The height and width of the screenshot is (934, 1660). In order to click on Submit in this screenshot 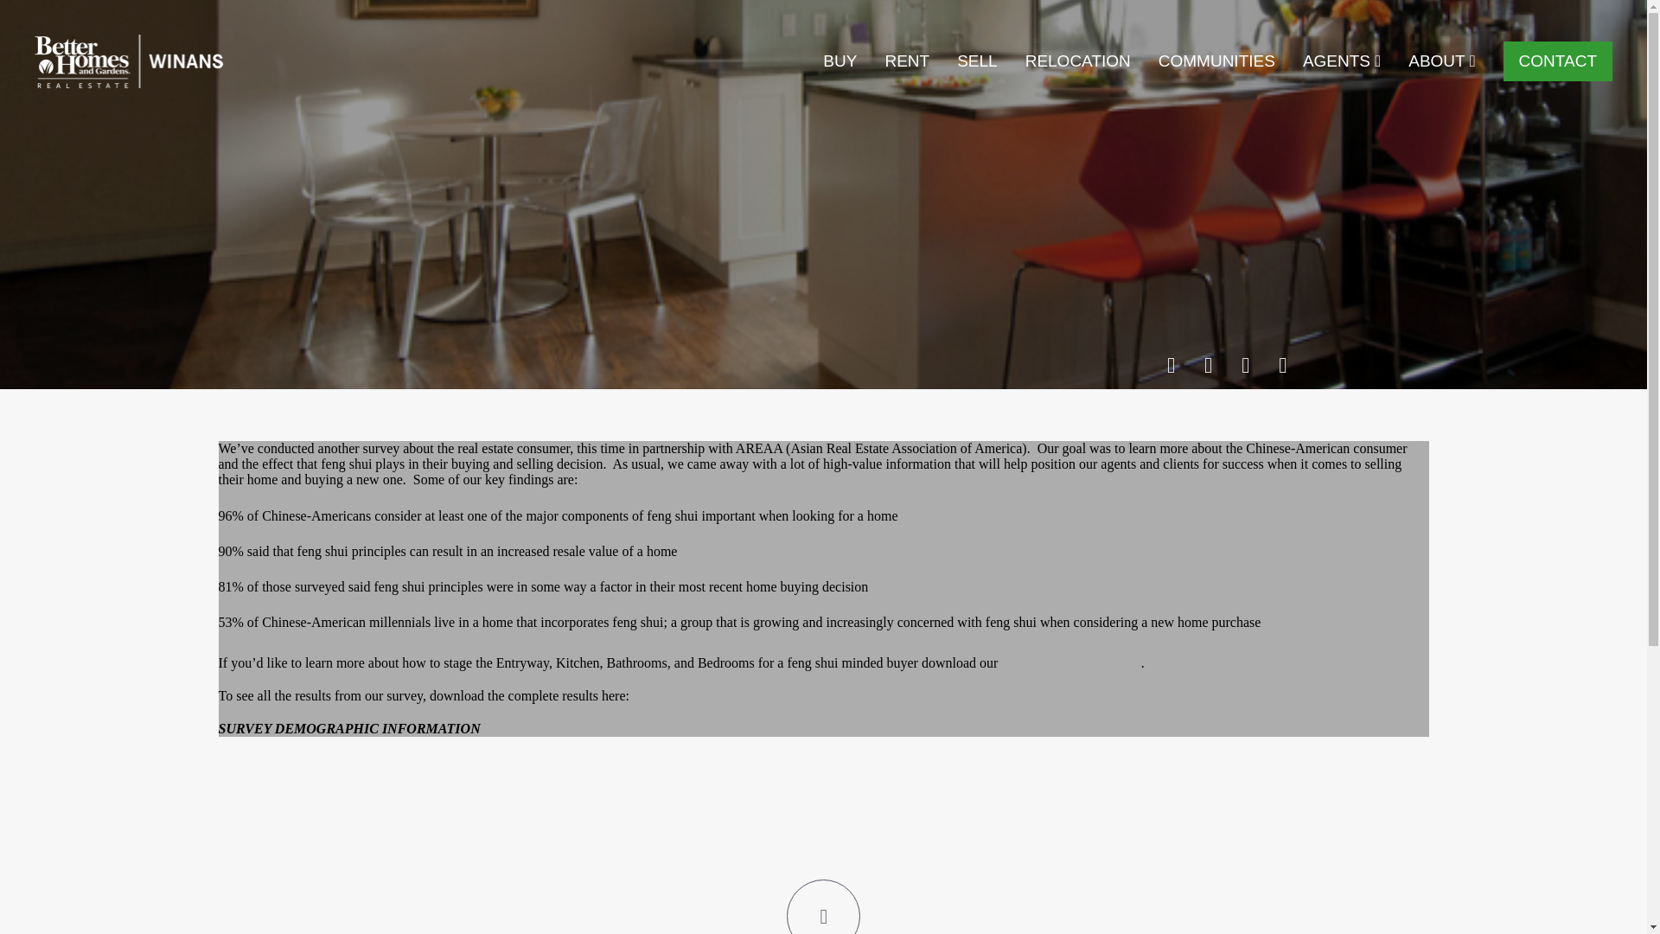, I will do `click(823, 614)`.